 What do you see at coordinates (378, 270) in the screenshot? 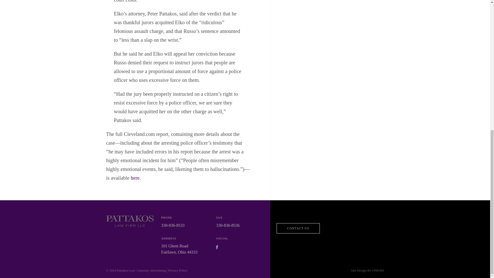
I see `ONE400` at bounding box center [378, 270].